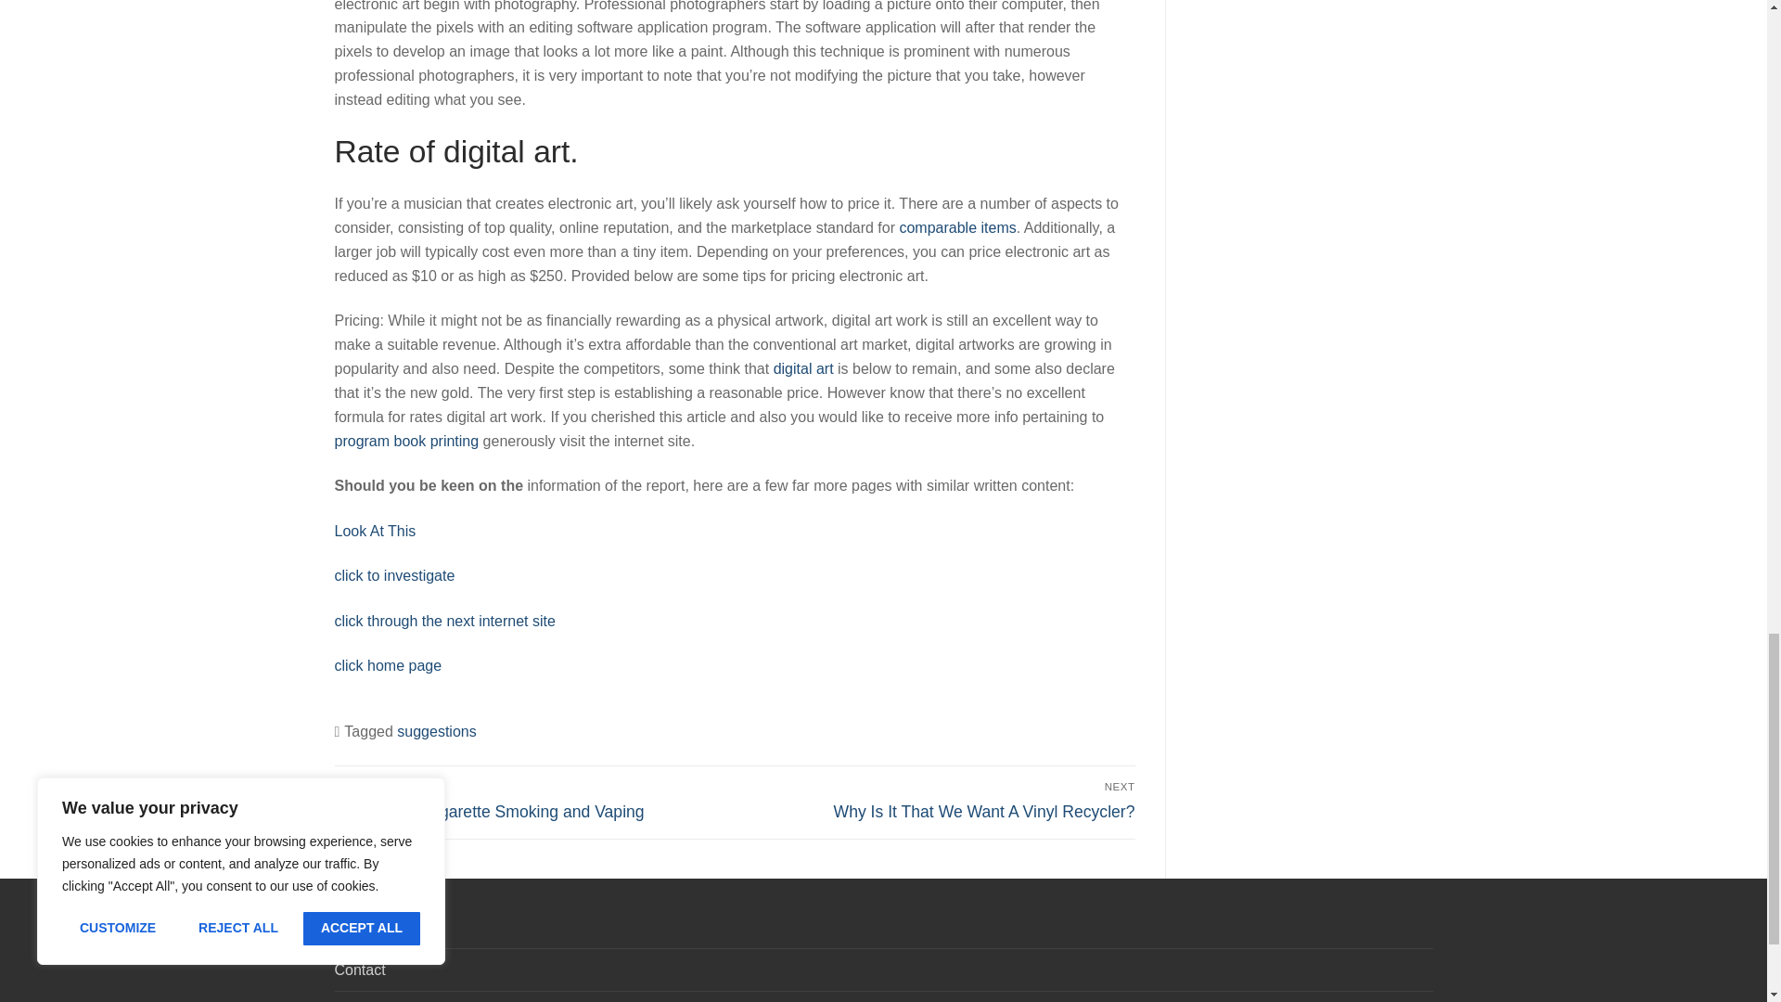 This screenshot has width=1781, height=1002. Describe the element at coordinates (436, 731) in the screenshot. I see `suggestions` at that location.